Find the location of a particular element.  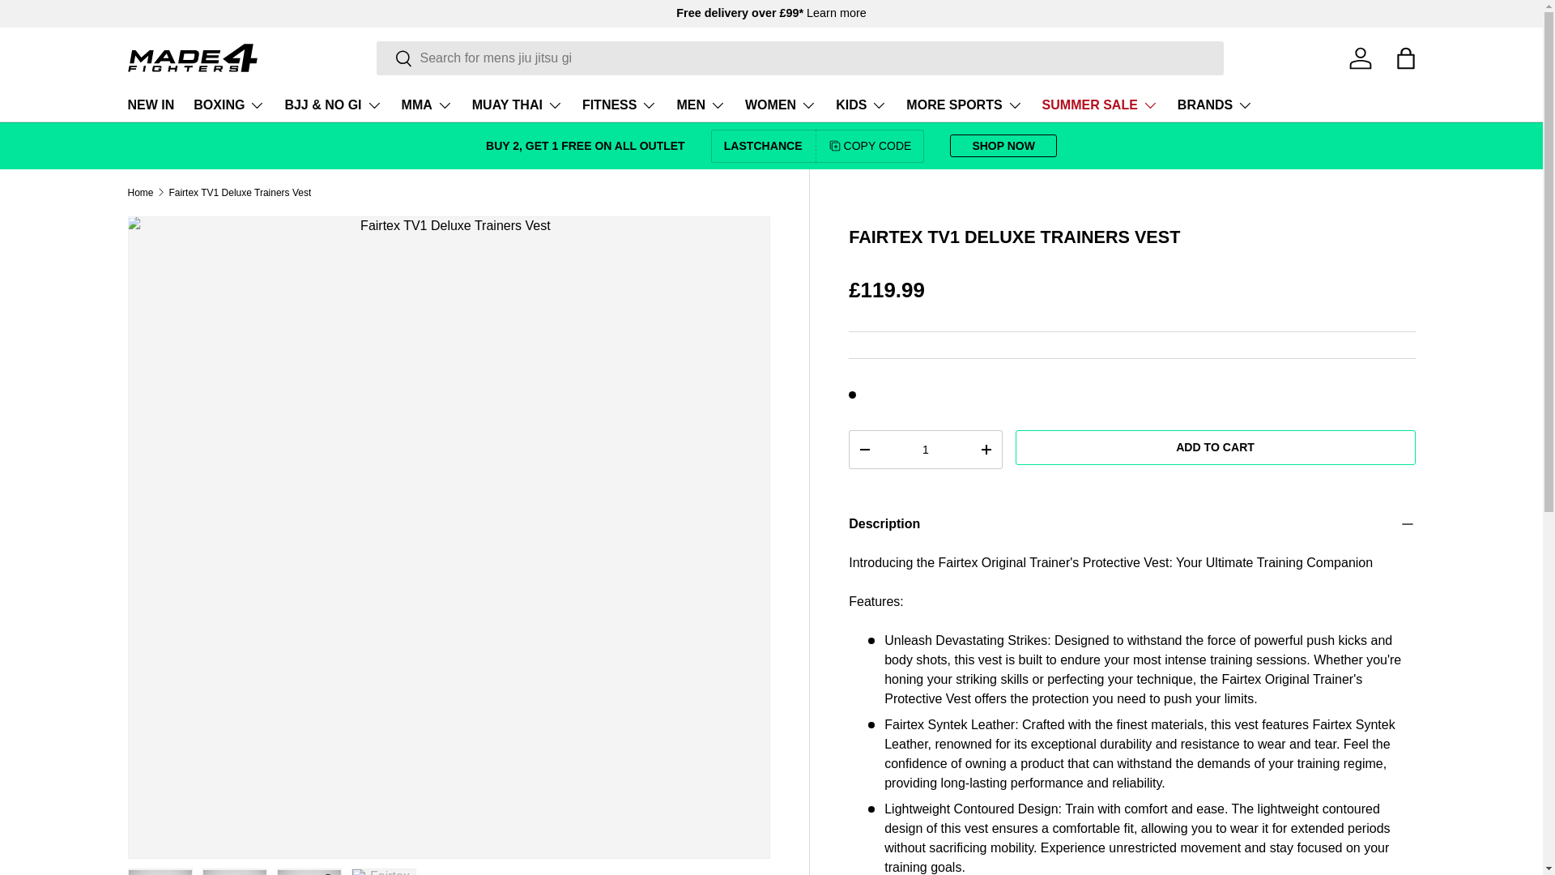

Search is located at coordinates (394, 59).